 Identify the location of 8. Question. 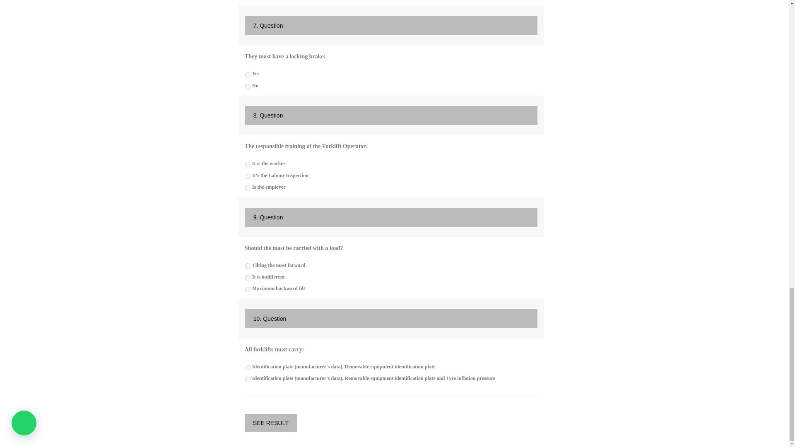
(391, 115).